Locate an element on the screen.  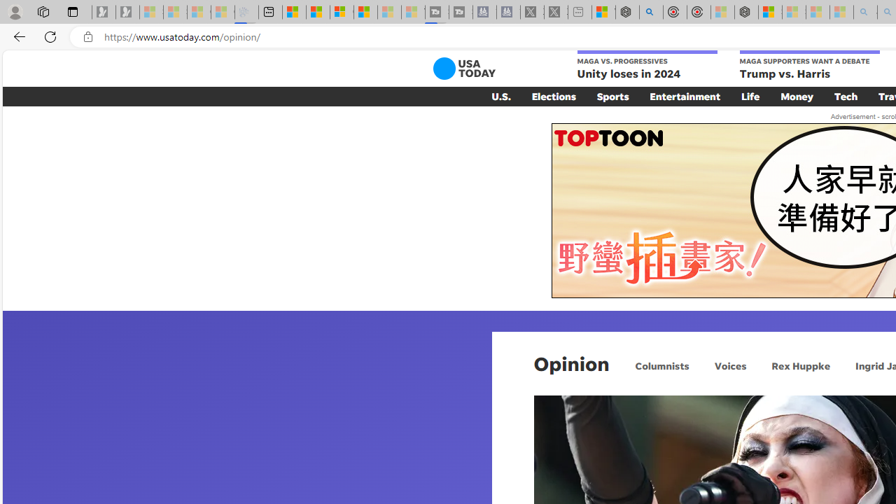
U.S. is located at coordinates (501, 96).